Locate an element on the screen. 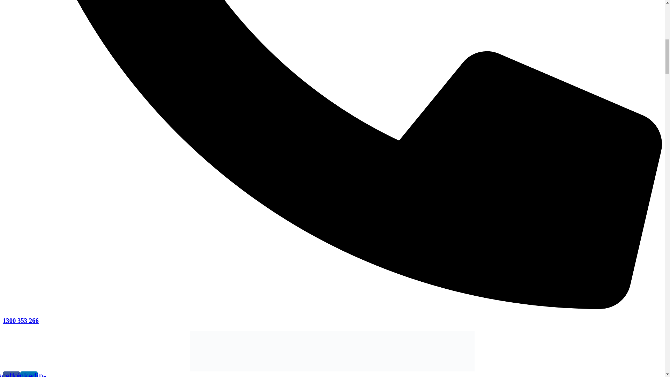  Facebook-f is located at coordinates (11, 374).